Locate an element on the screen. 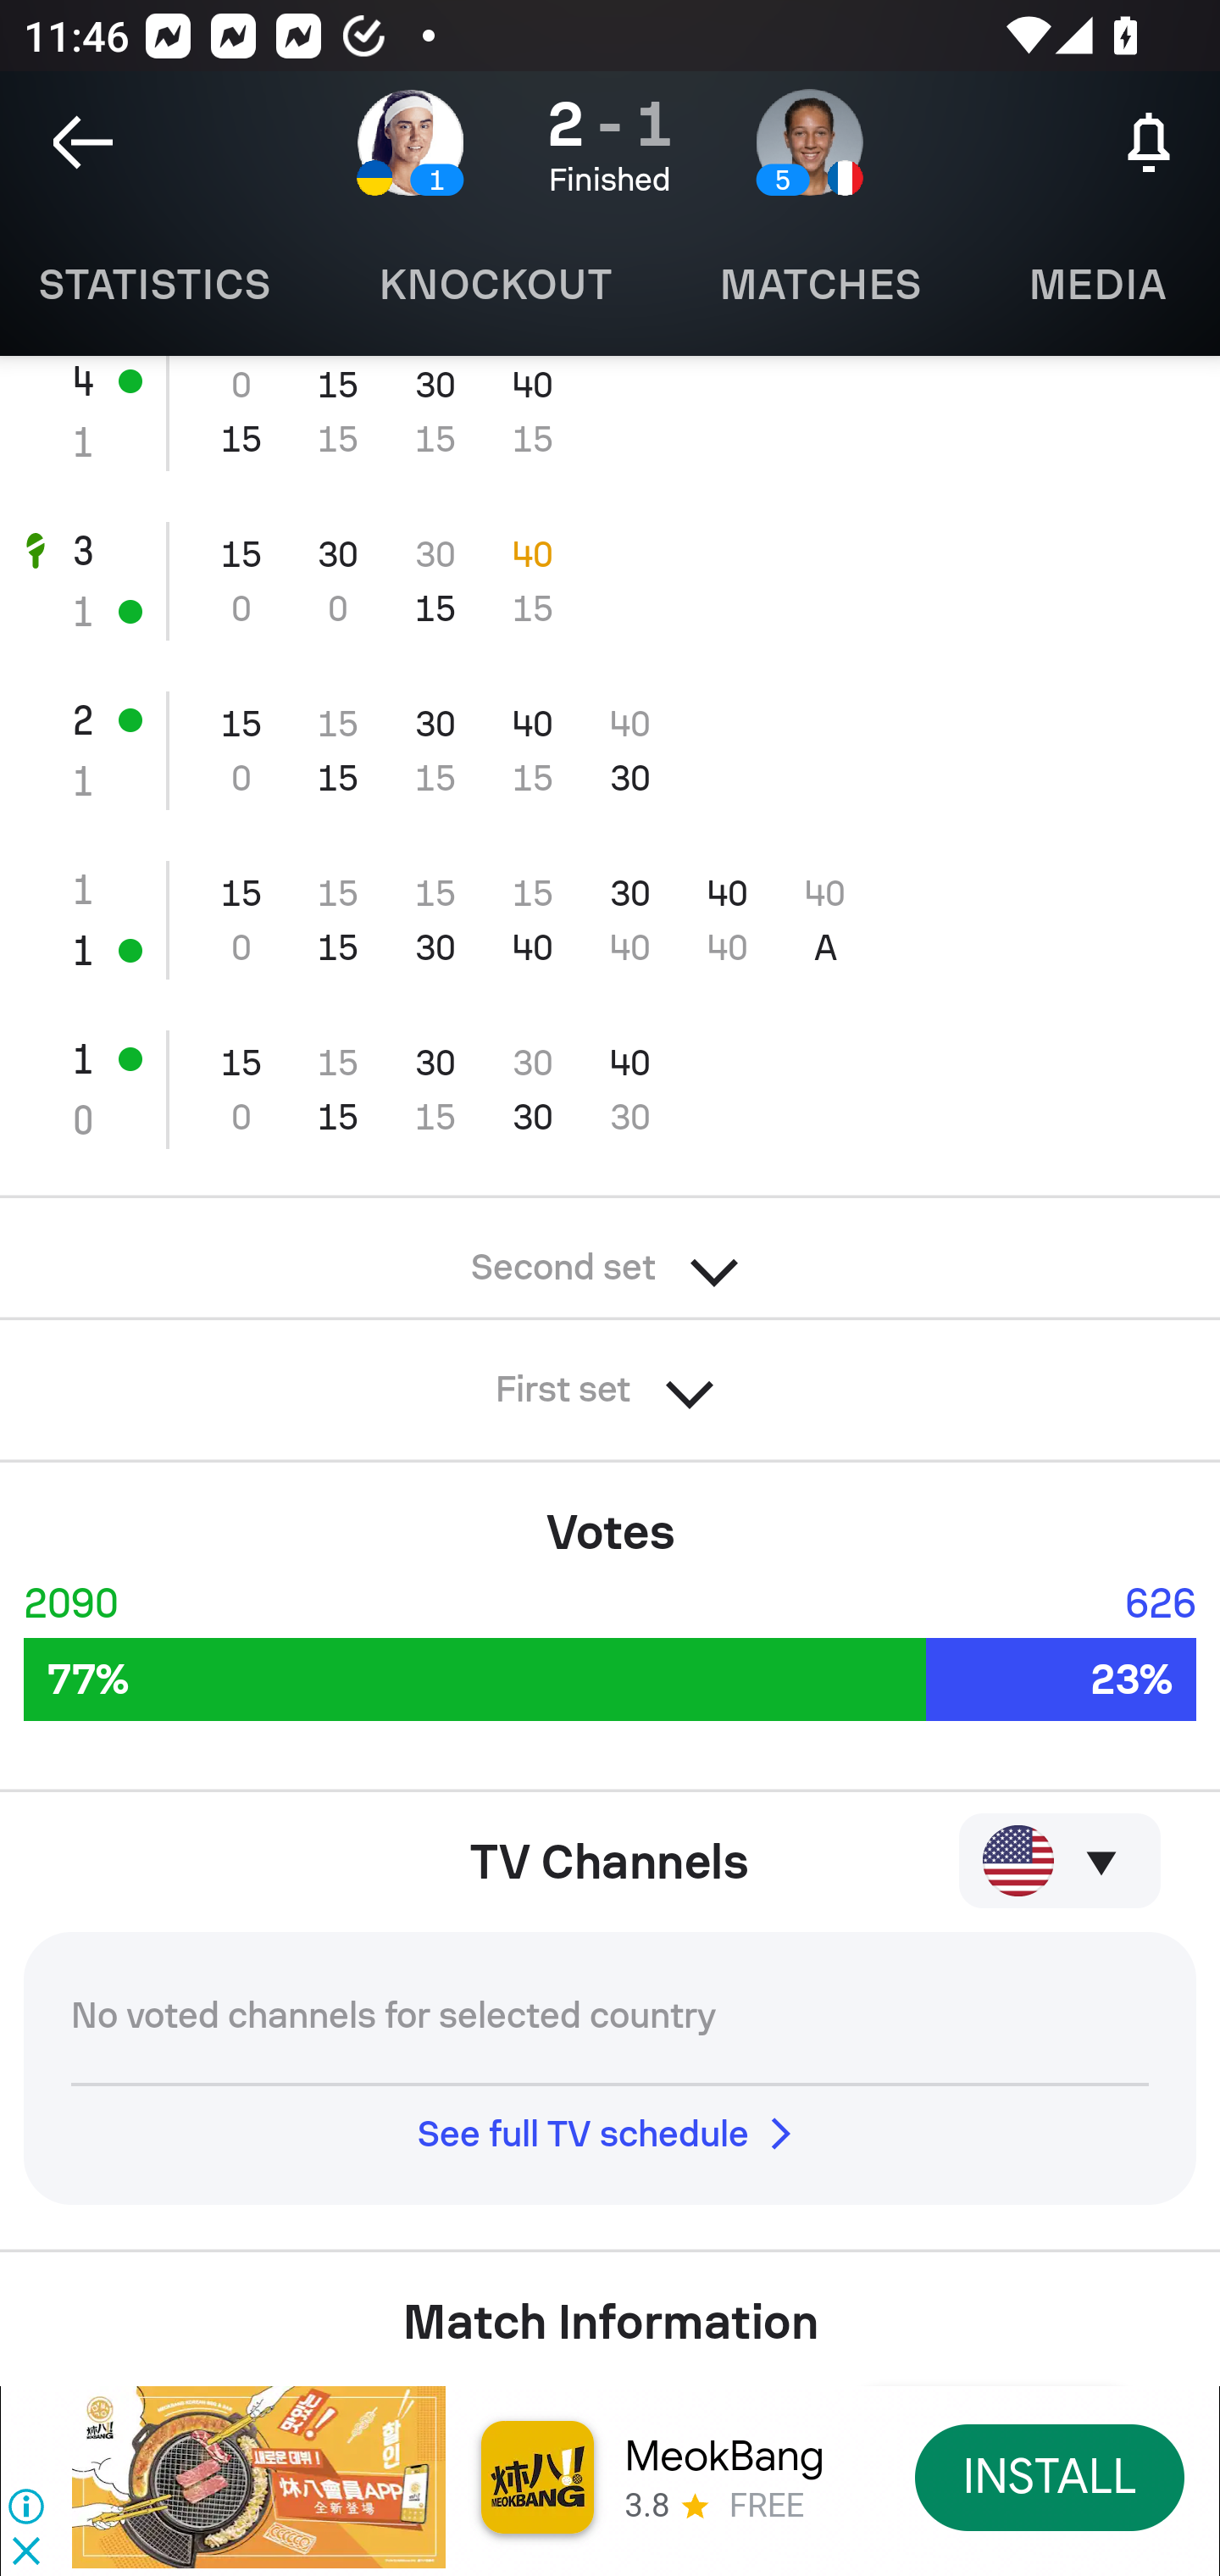 The image size is (1220, 2576). MeokBang is located at coordinates (724, 2456).